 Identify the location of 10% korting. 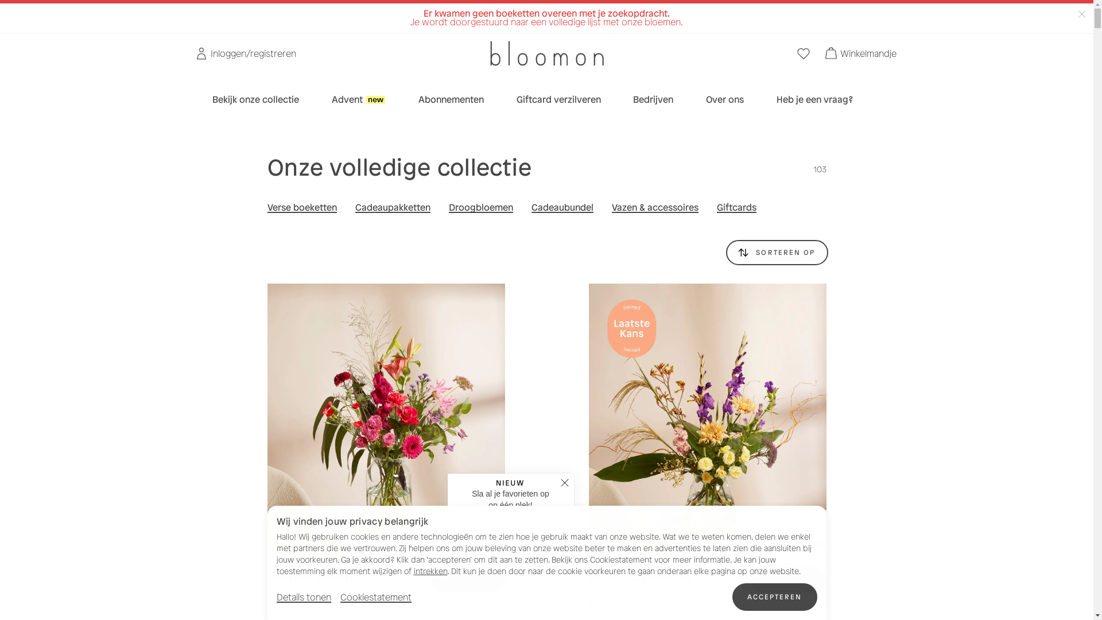
(491, 9).